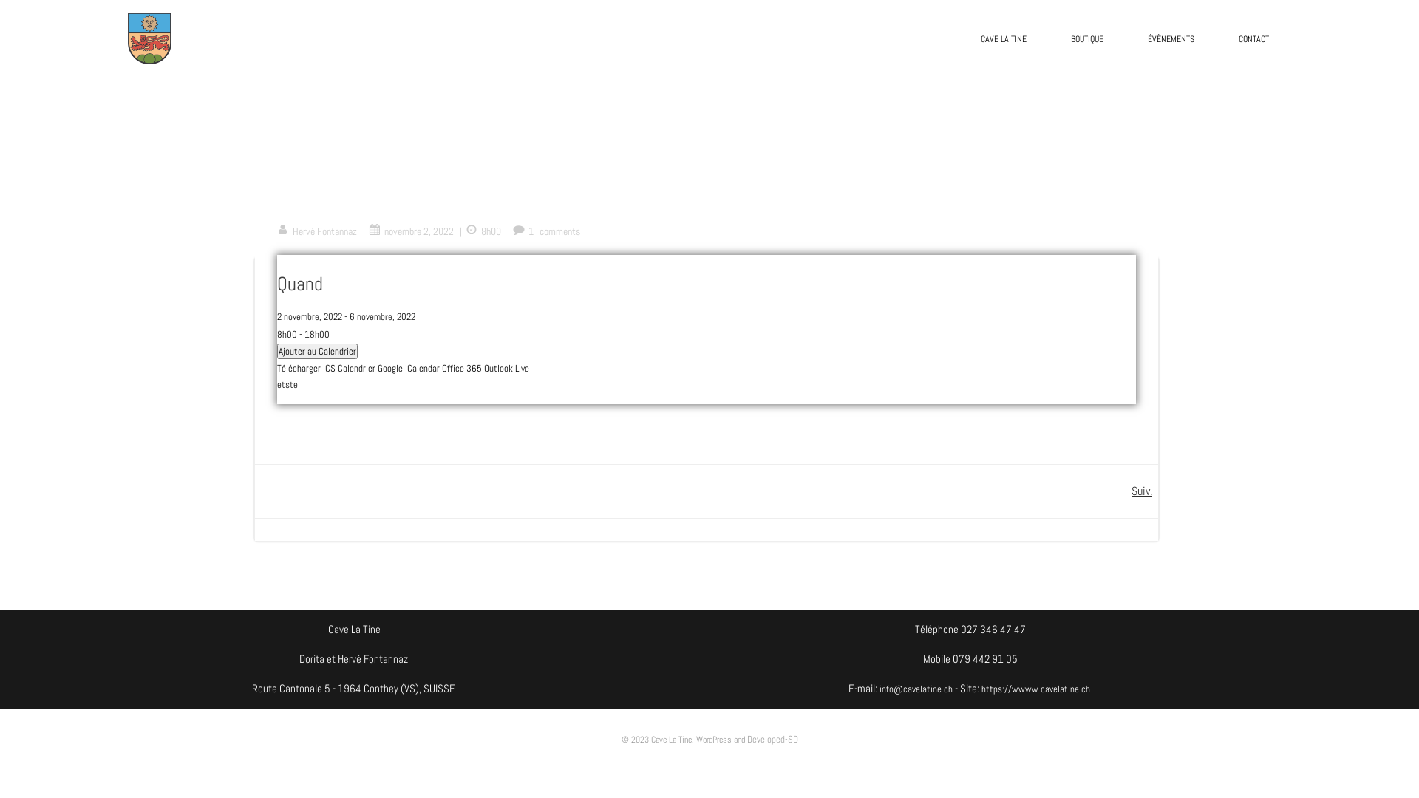 This screenshot has height=798, width=1419. Describe the element at coordinates (772, 739) in the screenshot. I see `Developed-SD` at that location.